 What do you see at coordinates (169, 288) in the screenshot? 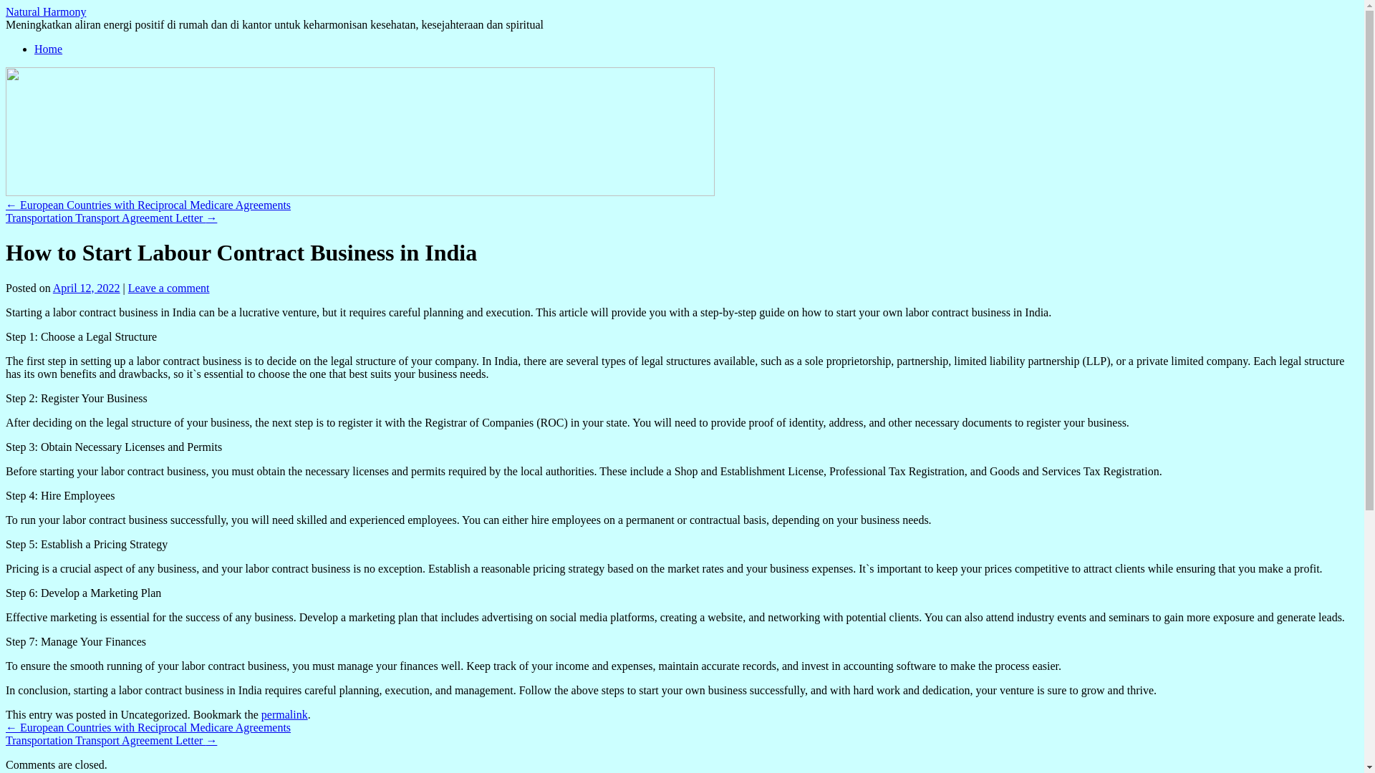
I see `Leave a comment` at bounding box center [169, 288].